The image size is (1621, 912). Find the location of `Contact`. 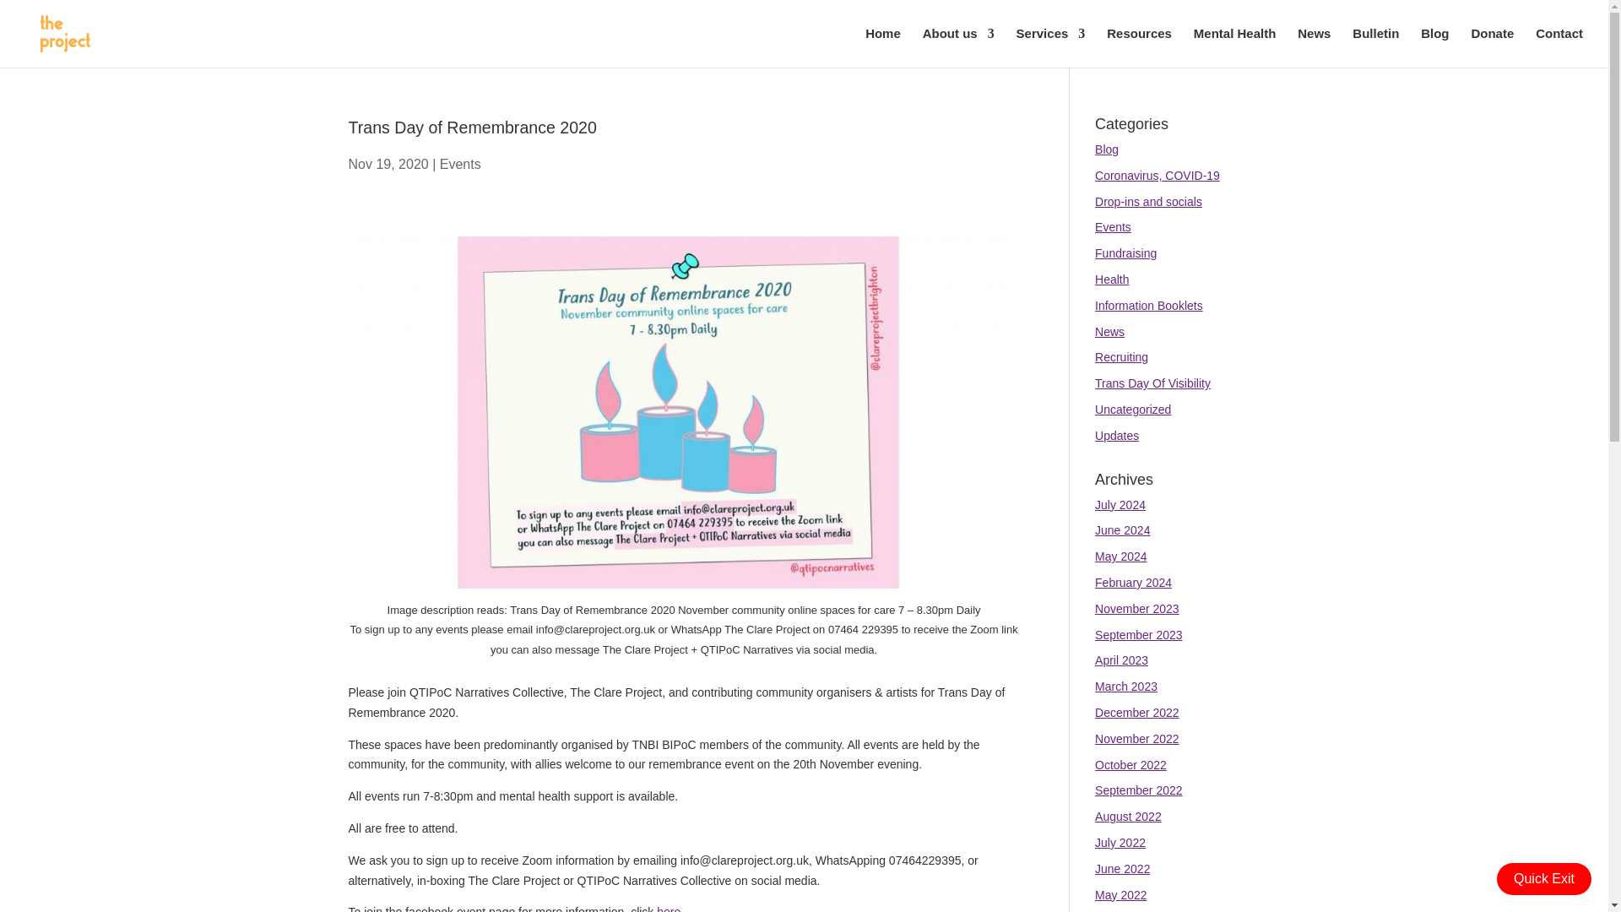

Contact is located at coordinates (1559, 47).